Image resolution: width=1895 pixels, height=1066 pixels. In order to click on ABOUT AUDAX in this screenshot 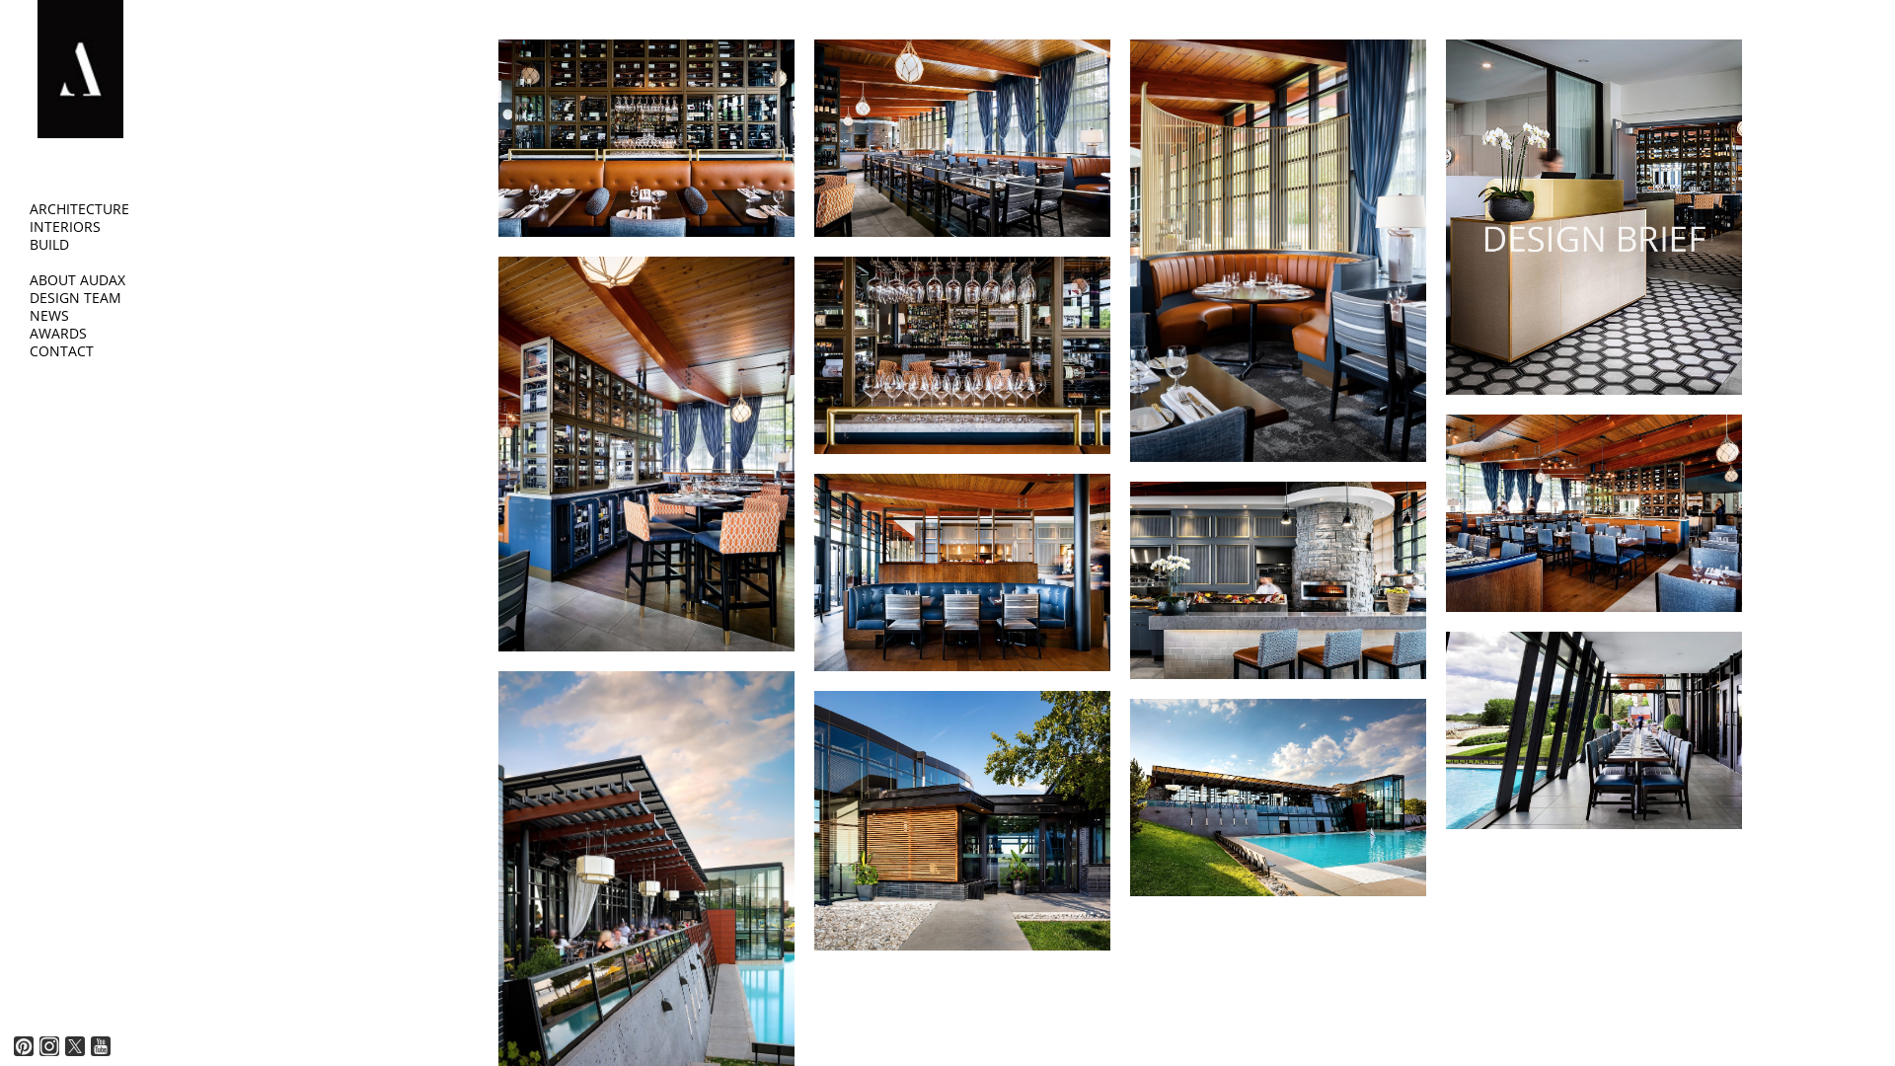, I will do `click(77, 280)`.